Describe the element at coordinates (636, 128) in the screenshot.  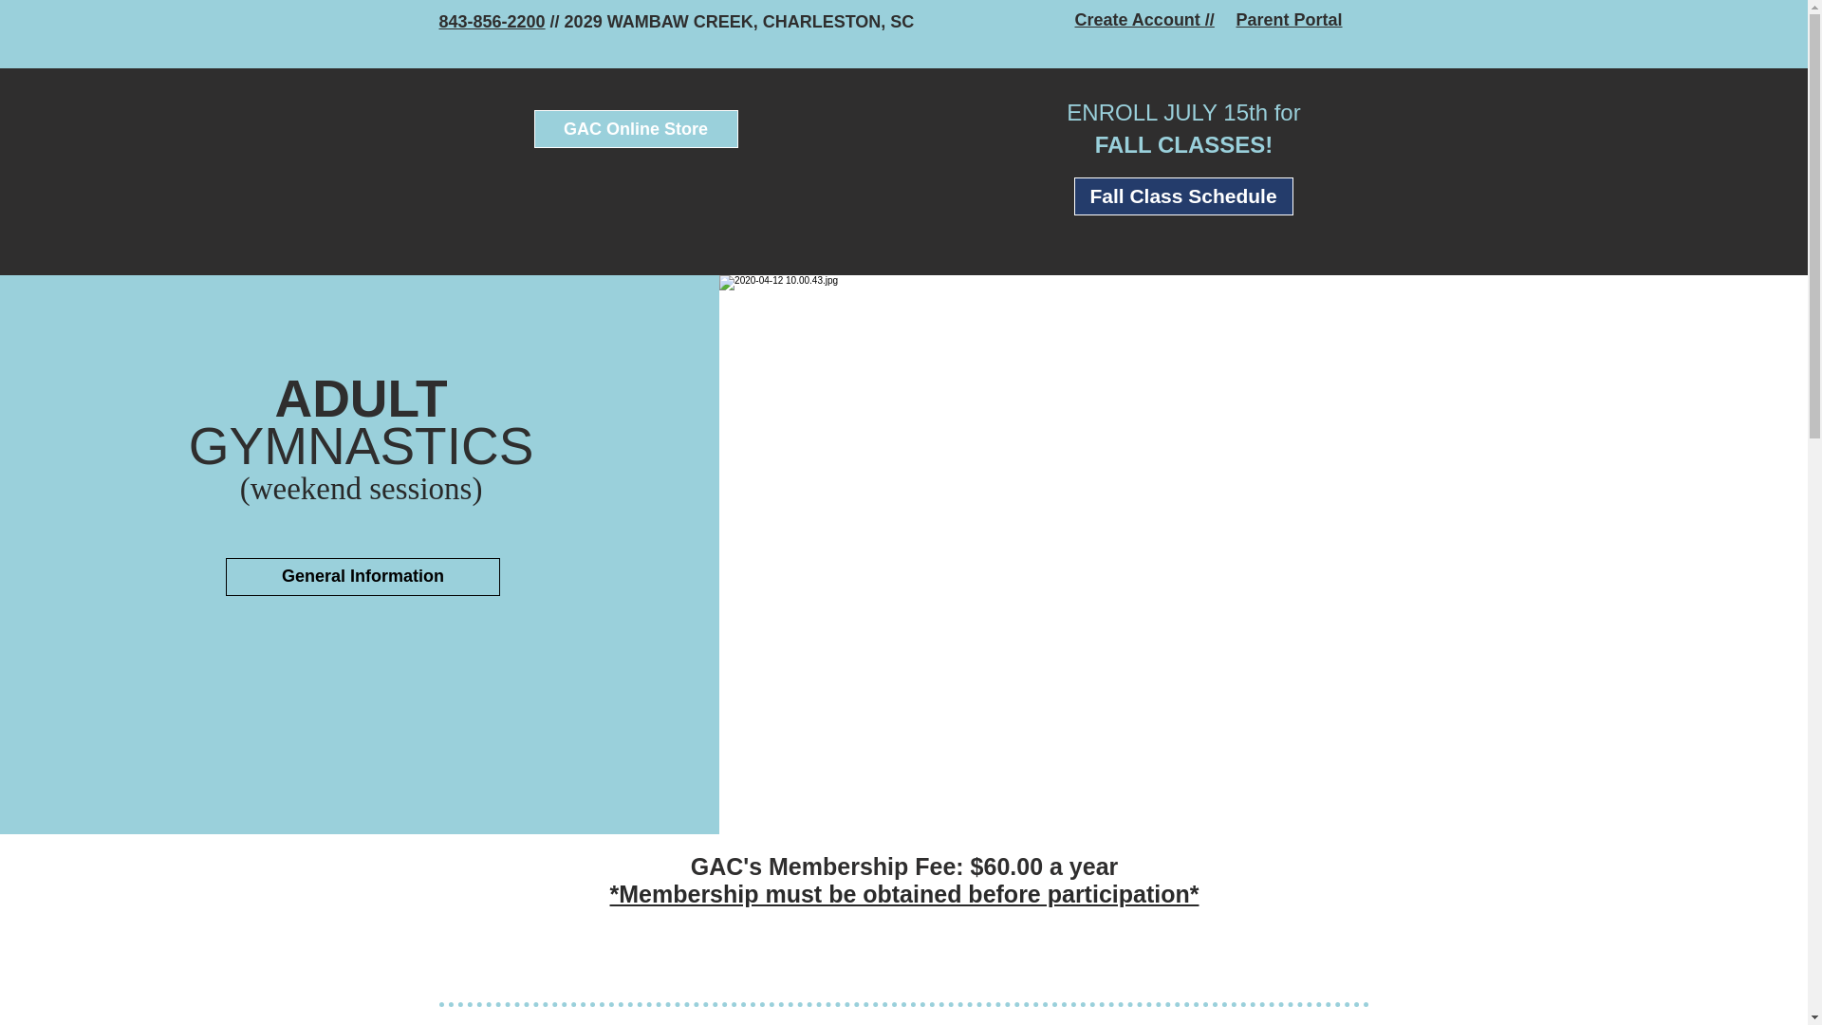
I see `GAC Online Store` at that location.